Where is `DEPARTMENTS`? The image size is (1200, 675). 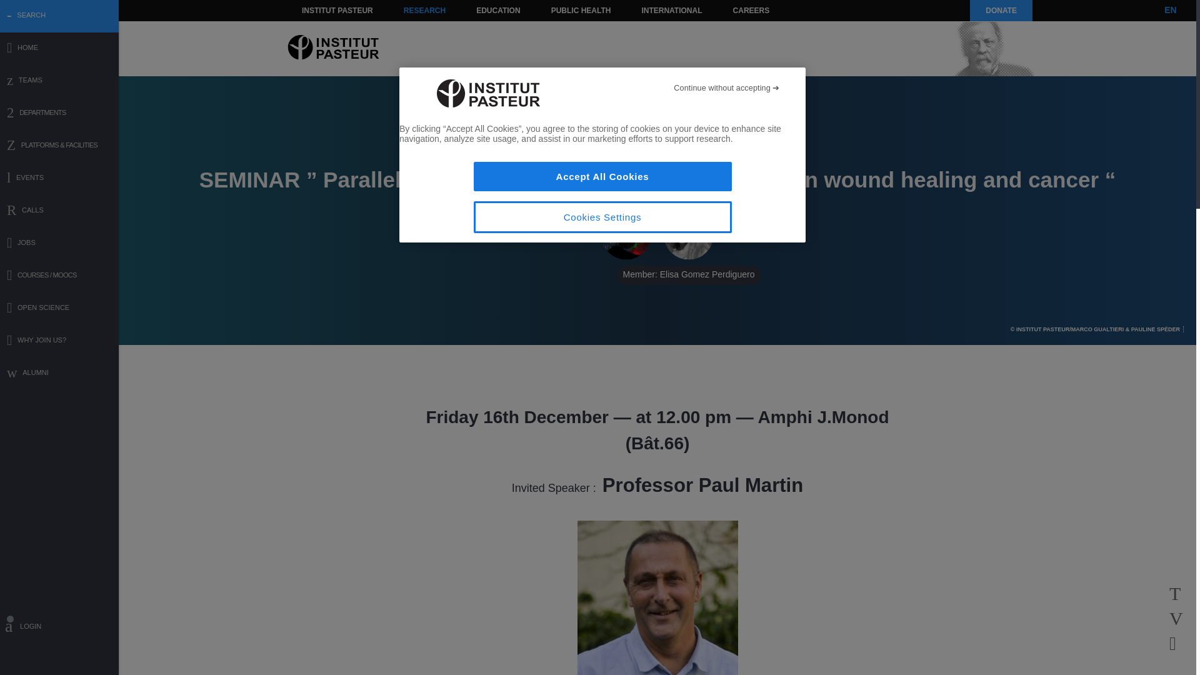 DEPARTMENTS is located at coordinates (59, 114).